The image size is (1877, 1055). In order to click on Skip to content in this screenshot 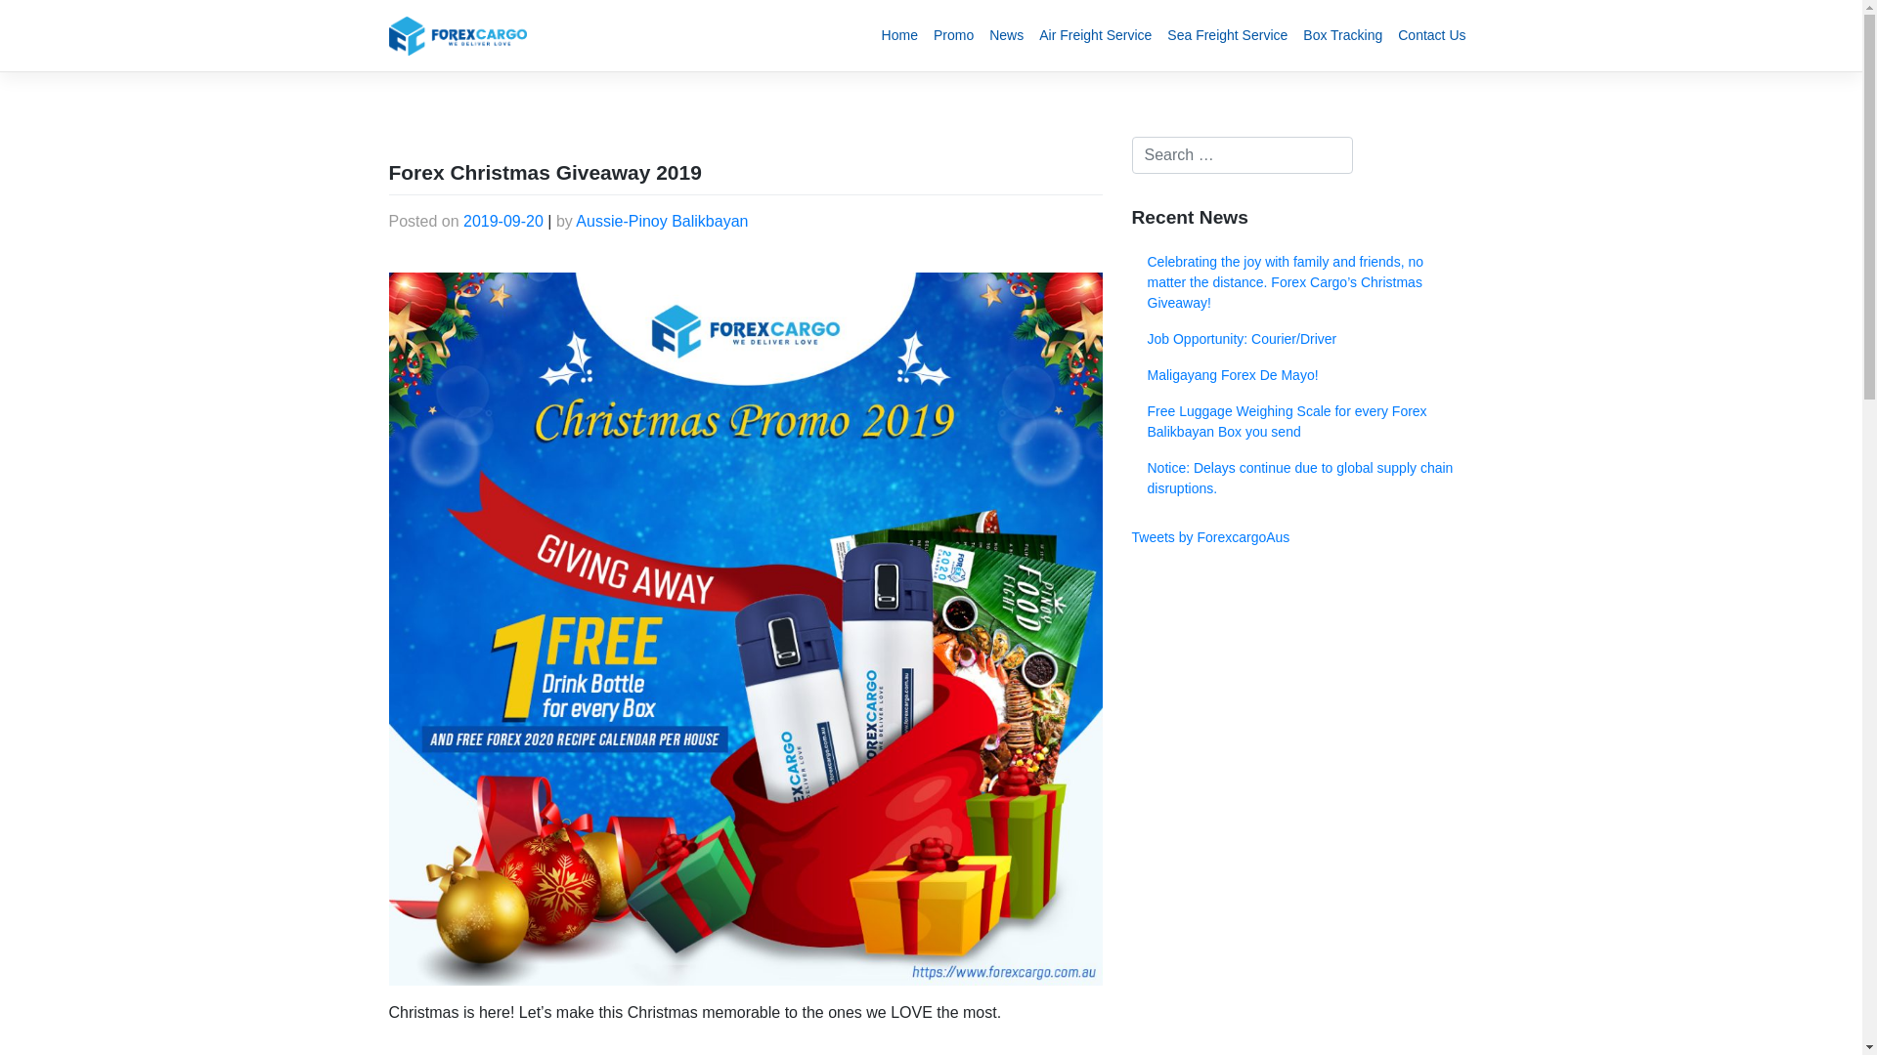, I will do `click(0, 0)`.